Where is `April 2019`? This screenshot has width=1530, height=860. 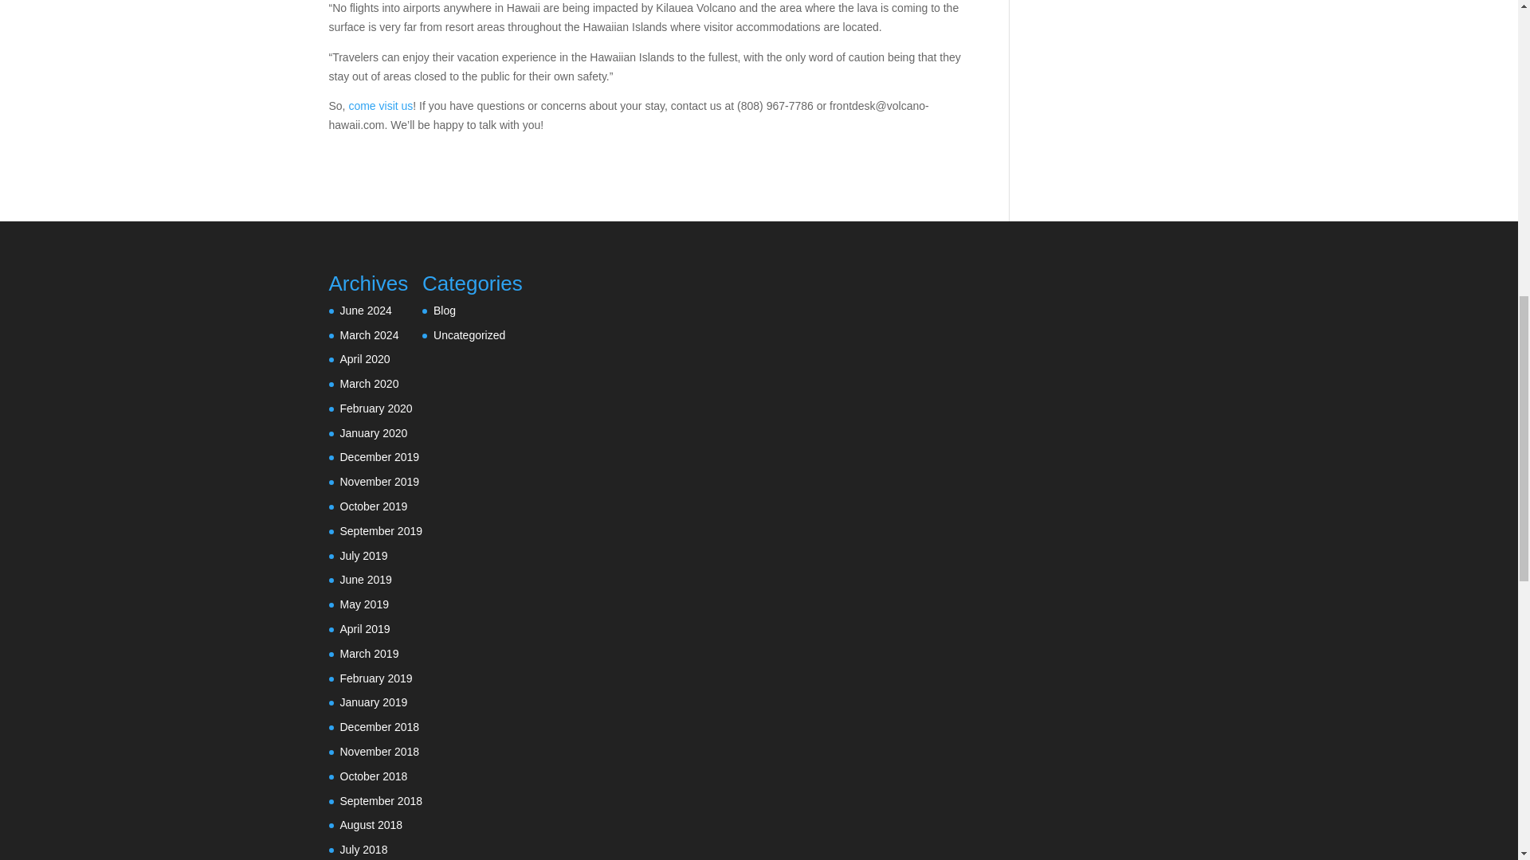 April 2019 is located at coordinates (365, 629).